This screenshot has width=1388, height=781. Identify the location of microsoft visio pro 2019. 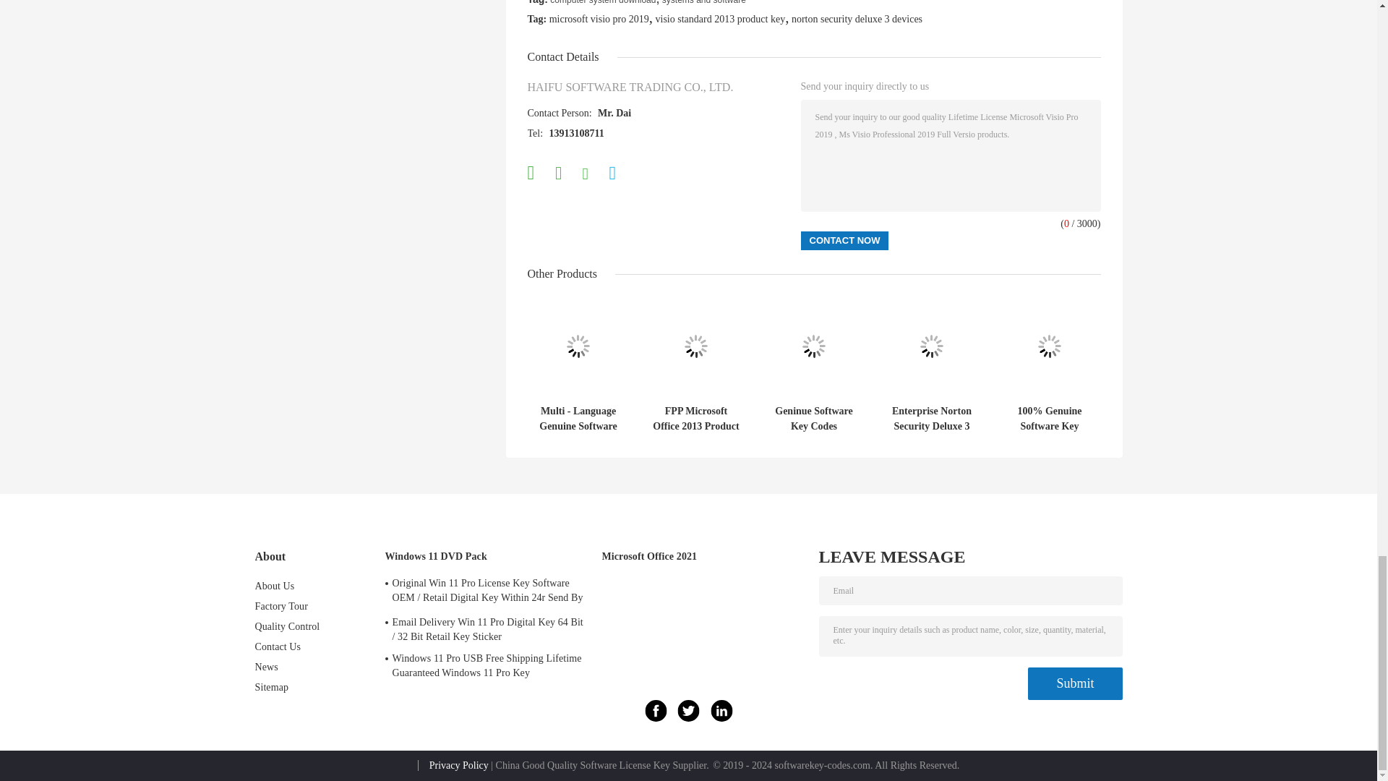
(599, 19).